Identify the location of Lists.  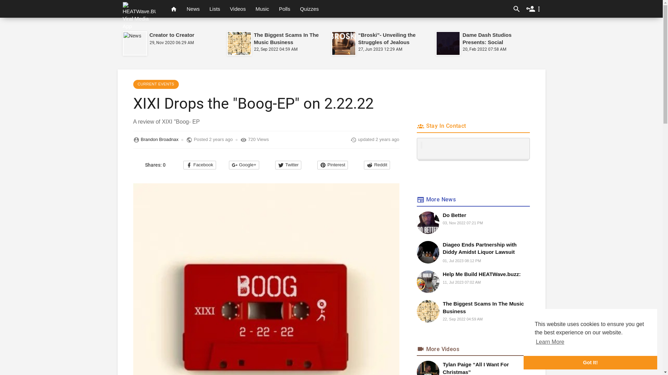
(215, 9).